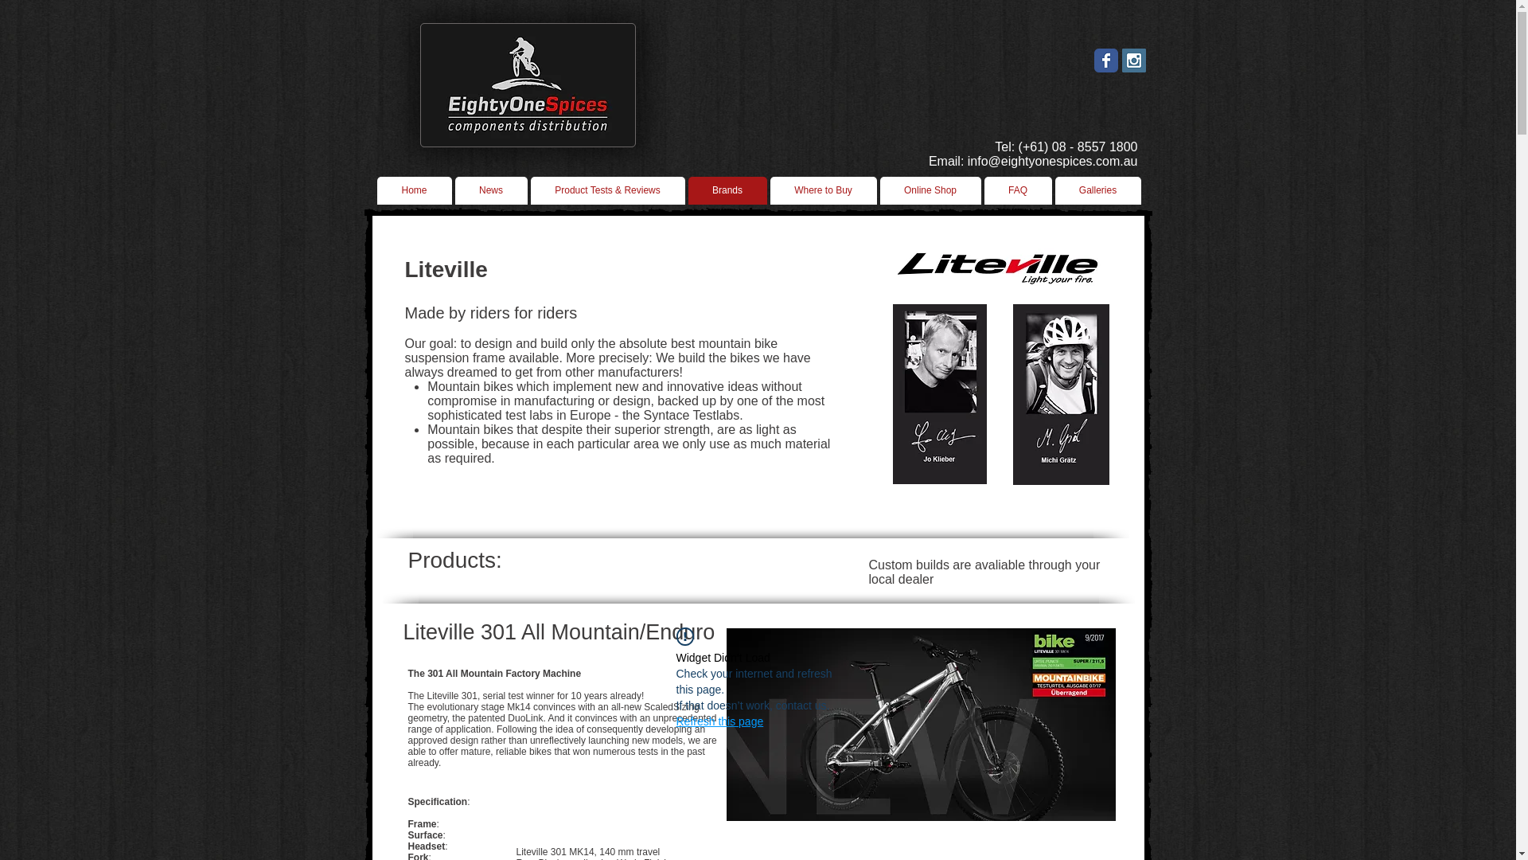 The width and height of the screenshot is (1528, 860). Describe the element at coordinates (902, 580) in the screenshot. I see `local dealer` at that location.